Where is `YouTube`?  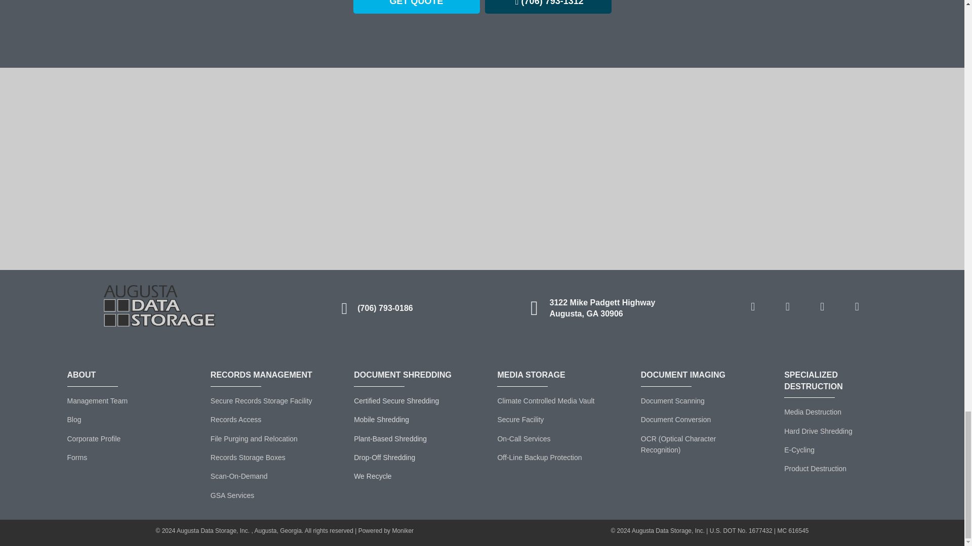 YouTube is located at coordinates (857, 306).